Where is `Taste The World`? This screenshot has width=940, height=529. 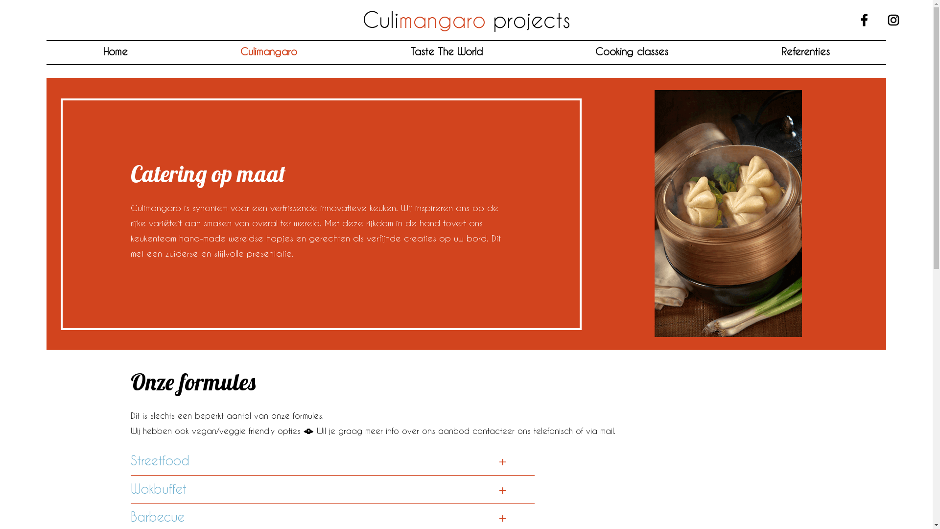 Taste The World is located at coordinates (446, 52).